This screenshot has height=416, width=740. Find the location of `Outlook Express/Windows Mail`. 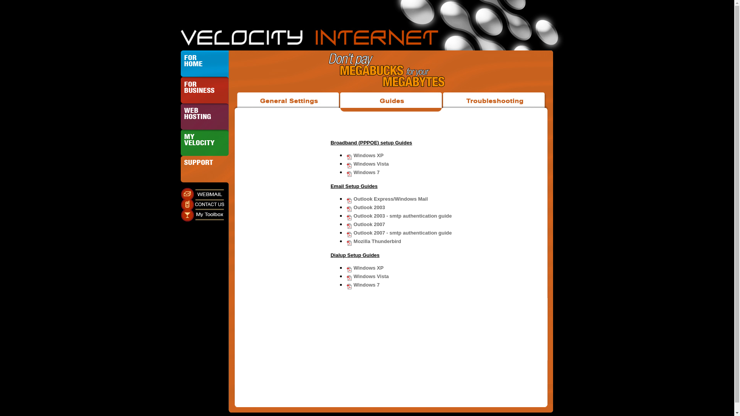

Outlook Express/Windows Mail is located at coordinates (387, 199).